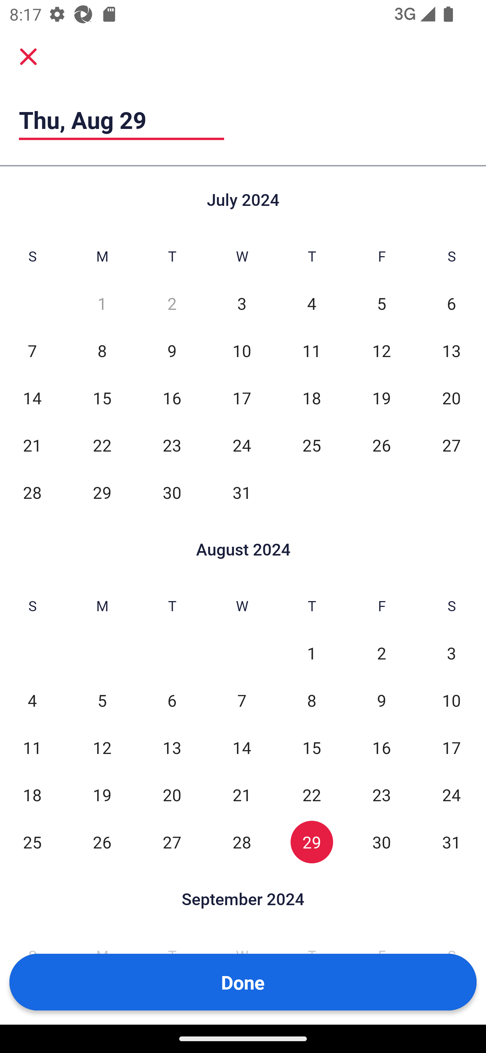 Image resolution: width=486 pixels, height=1053 pixels. What do you see at coordinates (242, 350) in the screenshot?
I see `10 Wed, Jul 10, Not Selected` at bounding box center [242, 350].